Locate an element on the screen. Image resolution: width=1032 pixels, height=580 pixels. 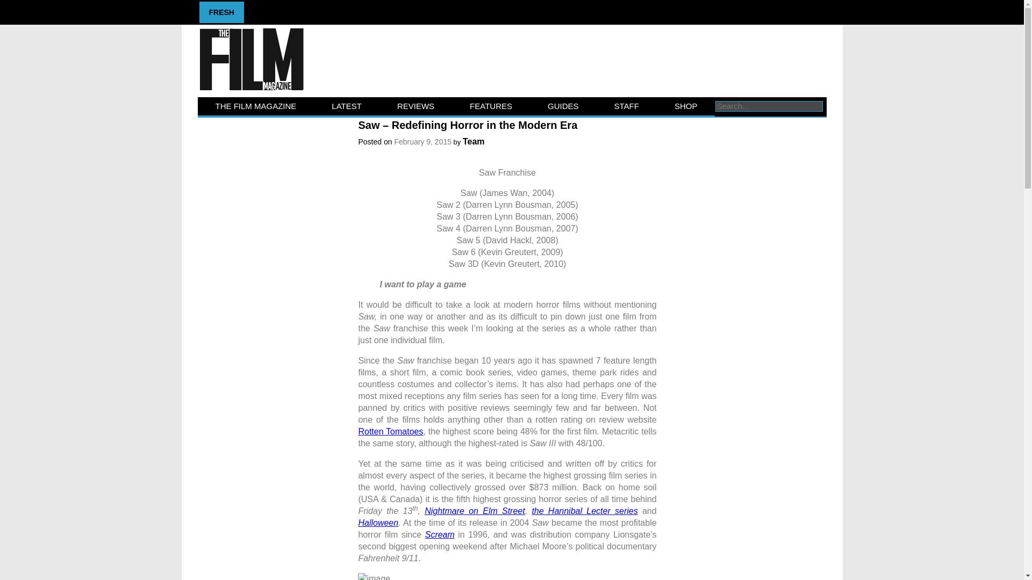
REVIEWS is located at coordinates (415, 106).